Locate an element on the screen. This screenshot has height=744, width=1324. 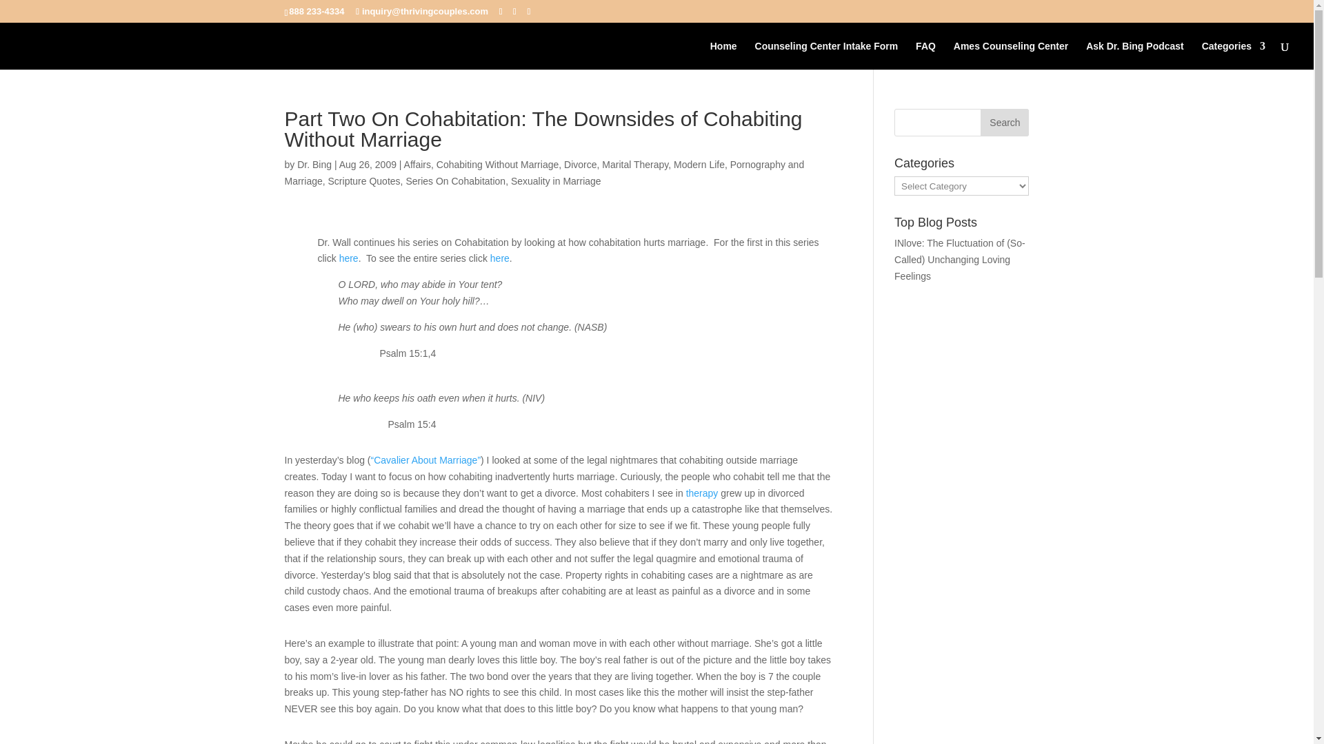
Home is located at coordinates (723, 55).